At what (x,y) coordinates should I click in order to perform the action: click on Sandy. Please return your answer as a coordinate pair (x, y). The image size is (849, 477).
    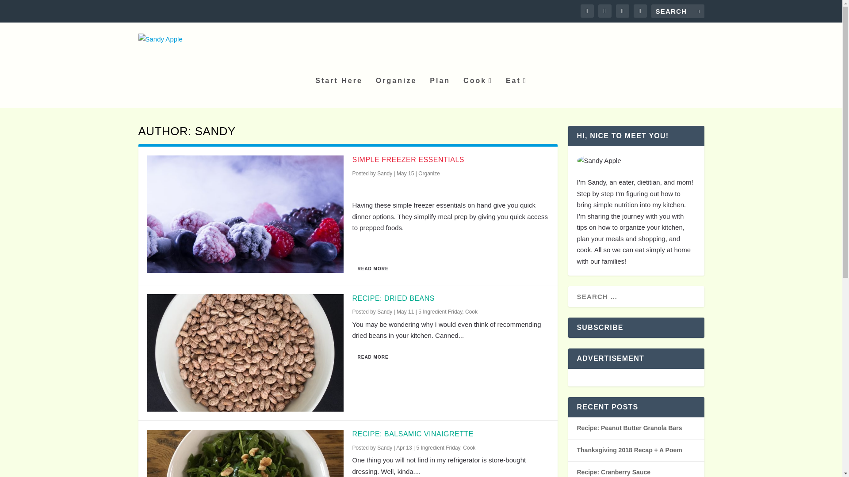
    Looking at the image, I should click on (385, 173).